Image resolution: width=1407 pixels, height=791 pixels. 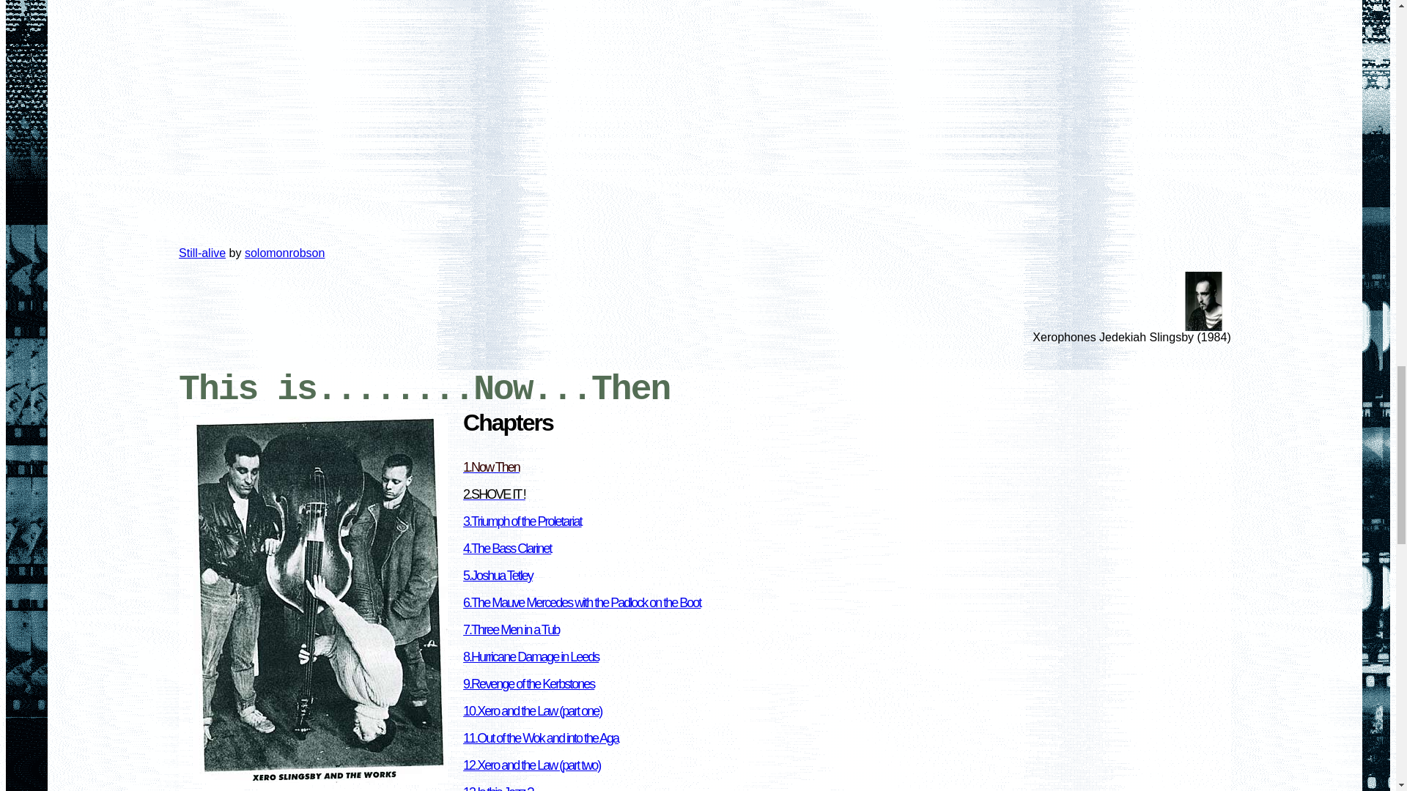 What do you see at coordinates (491, 467) in the screenshot?
I see `1.Now Then` at bounding box center [491, 467].